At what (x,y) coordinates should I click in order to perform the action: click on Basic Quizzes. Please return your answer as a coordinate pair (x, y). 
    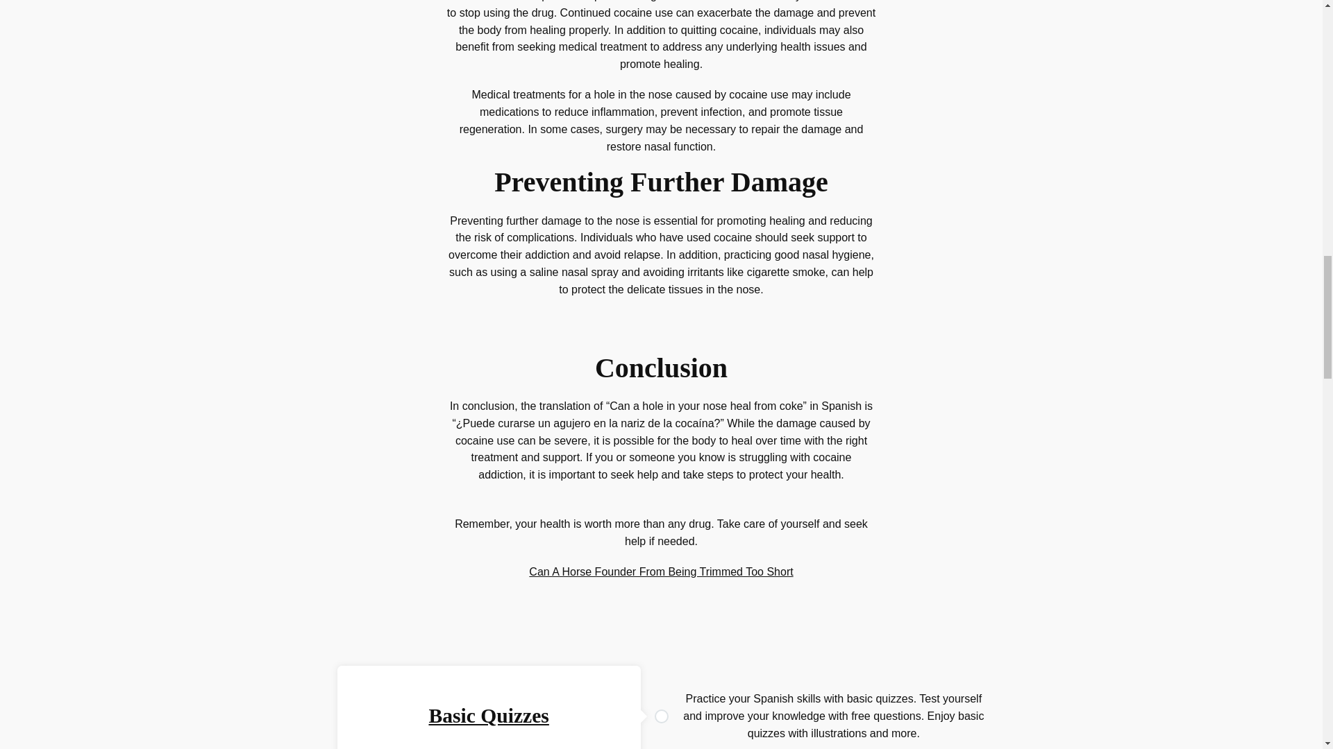
    Looking at the image, I should click on (487, 716).